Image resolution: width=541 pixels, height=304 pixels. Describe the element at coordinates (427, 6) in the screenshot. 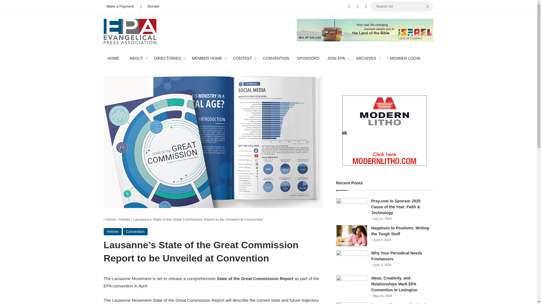

I see `Search for` at that location.